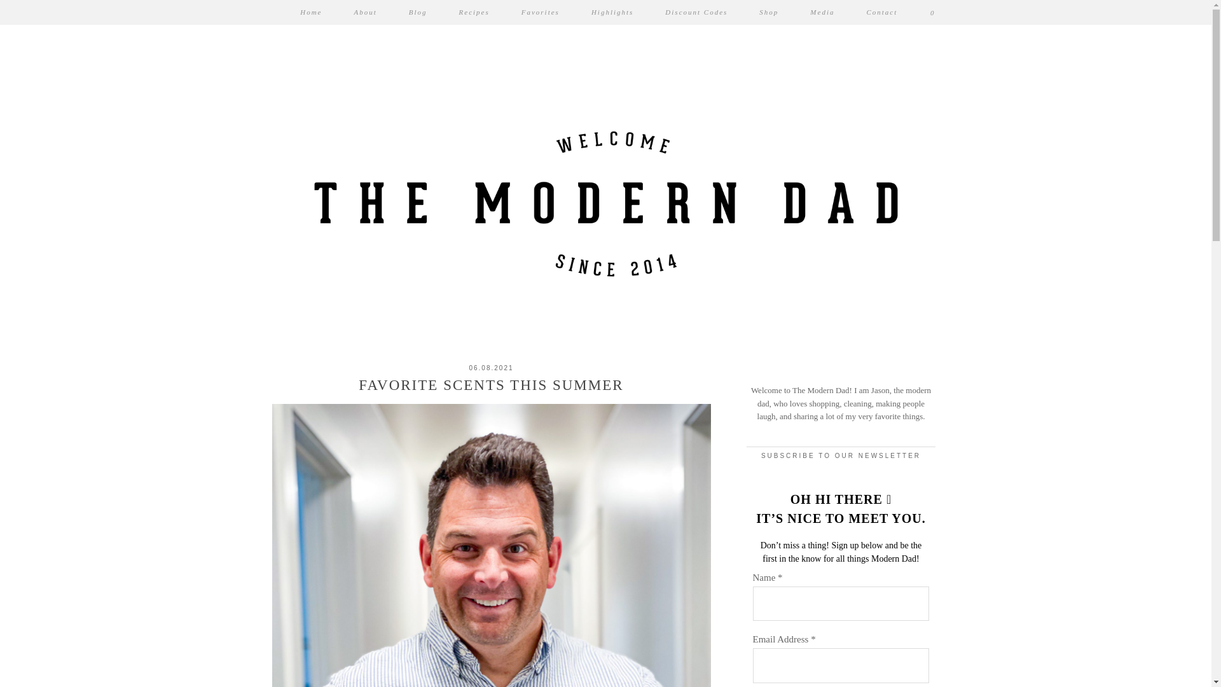  What do you see at coordinates (822, 11) in the screenshot?
I see `Media` at bounding box center [822, 11].